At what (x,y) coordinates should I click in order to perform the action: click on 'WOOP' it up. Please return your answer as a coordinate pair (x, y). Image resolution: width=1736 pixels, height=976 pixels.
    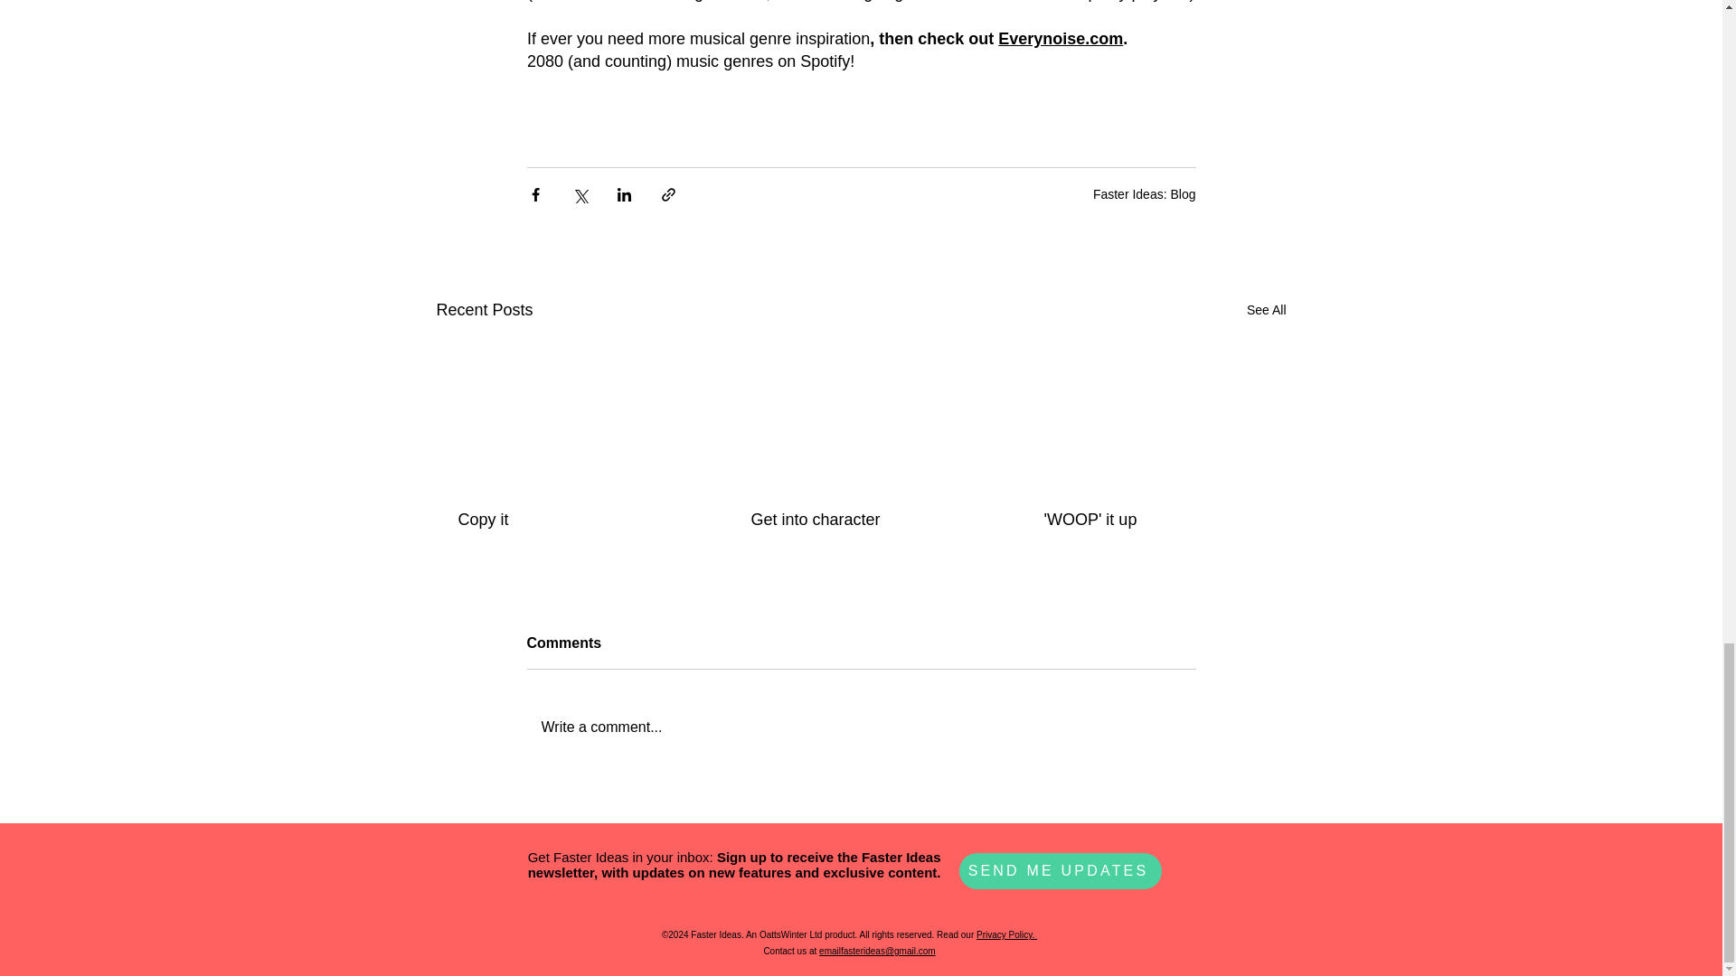
    Looking at the image, I should click on (1152, 520).